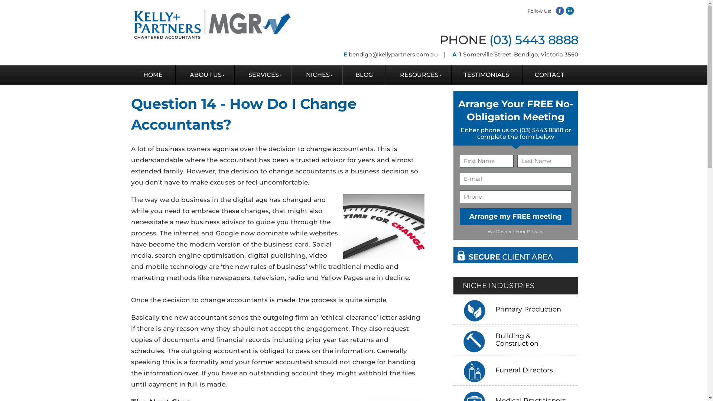 Image resolution: width=713 pixels, height=401 pixels. Describe the element at coordinates (153, 75) in the screenshot. I see `HOME` at that location.